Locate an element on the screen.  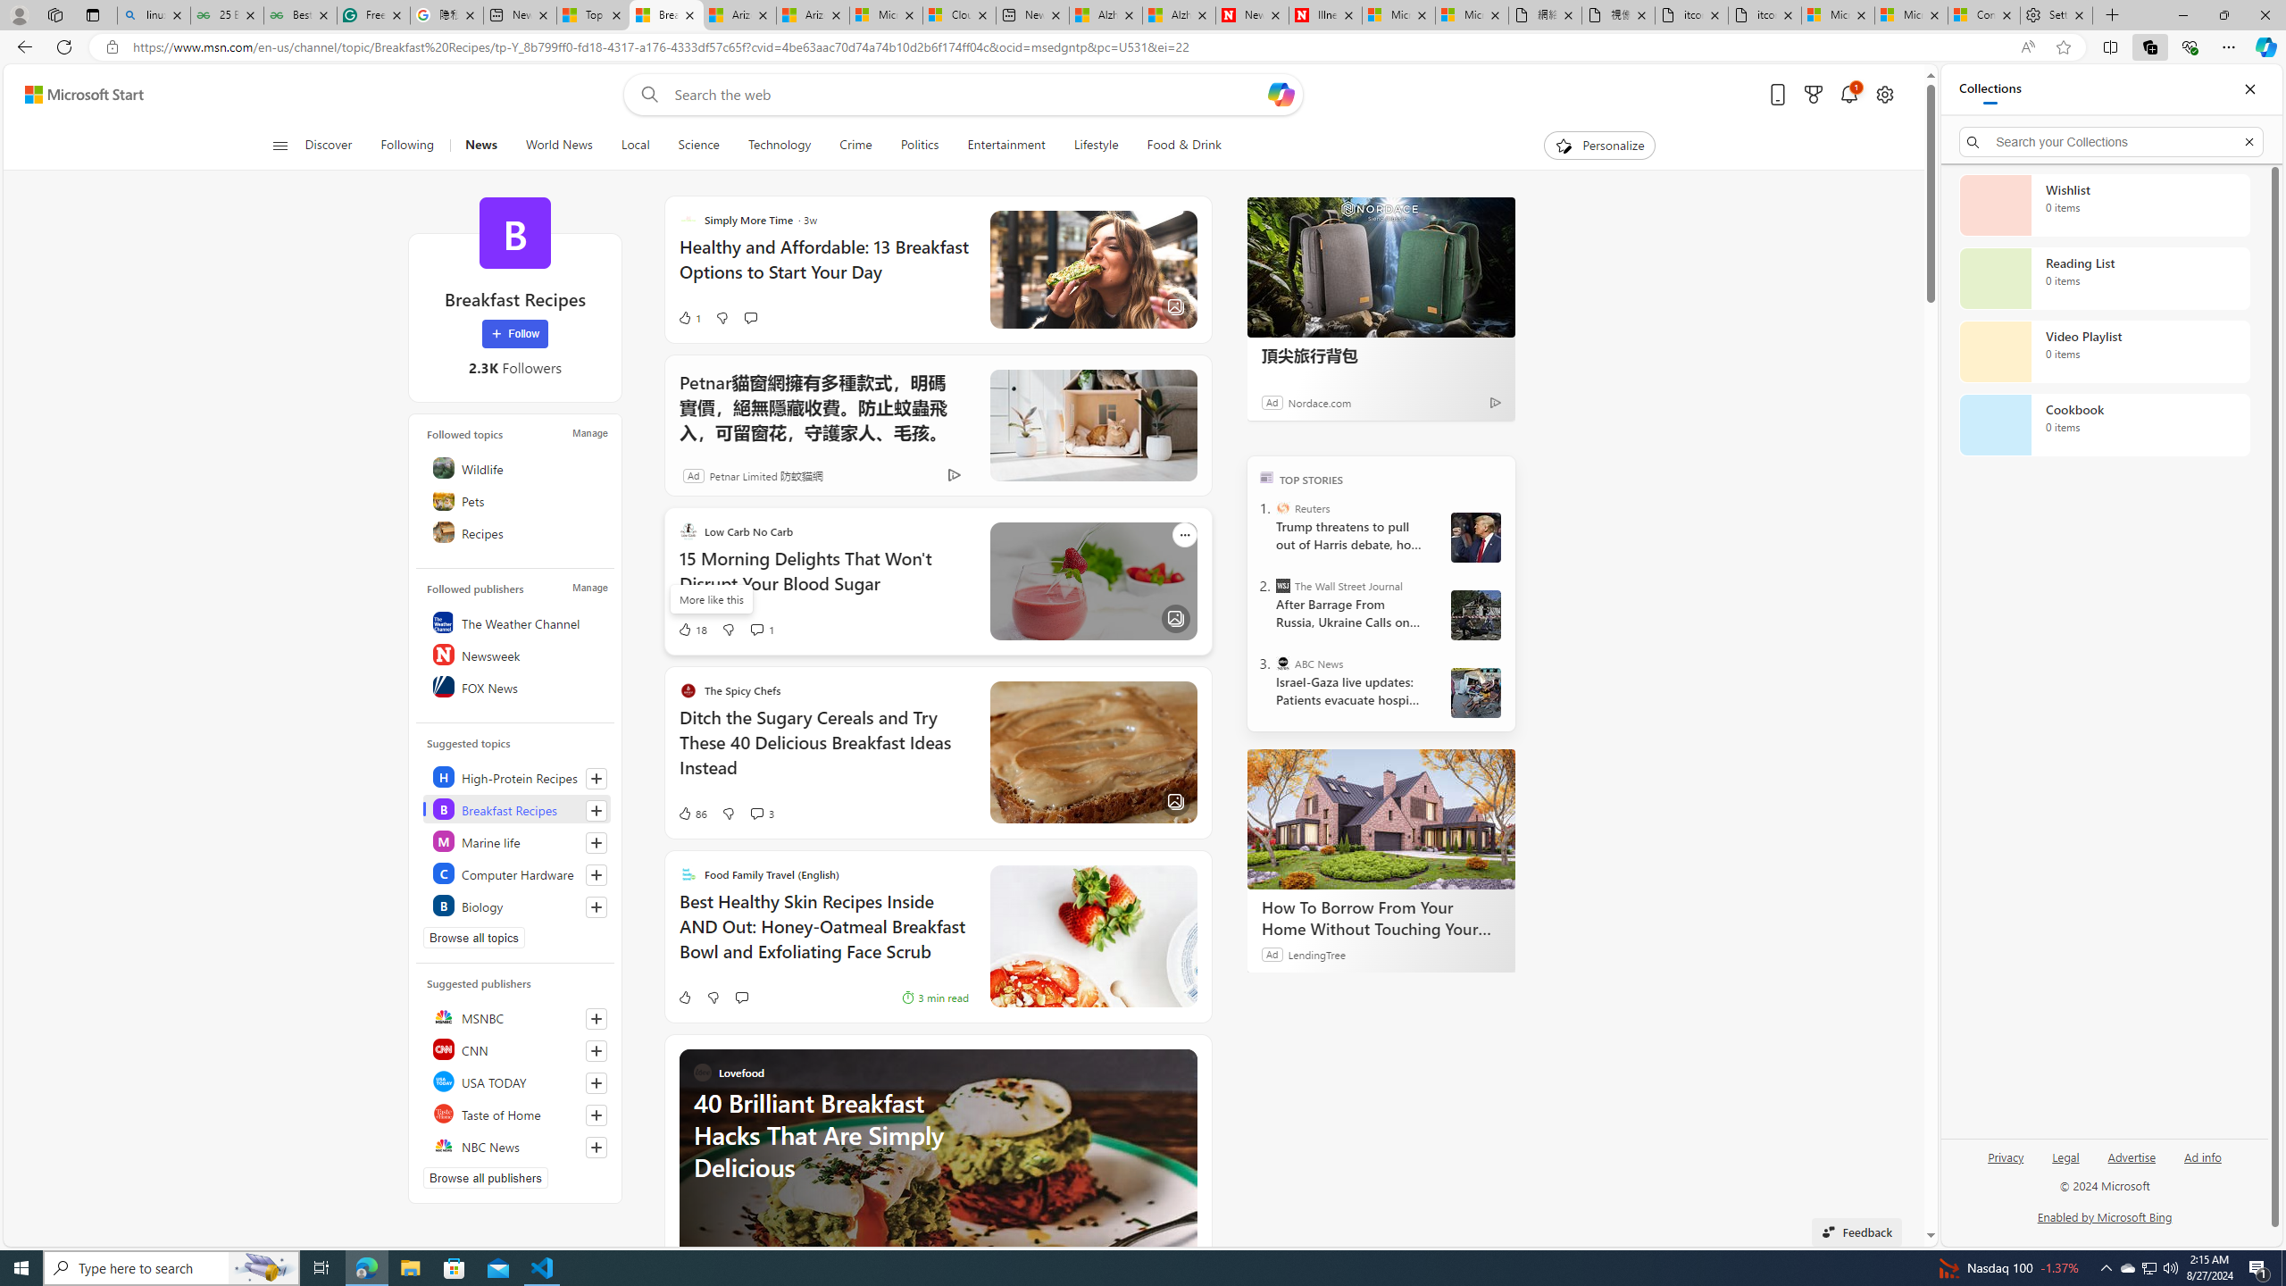
USA TODAY is located at coordinates (516, 1081).